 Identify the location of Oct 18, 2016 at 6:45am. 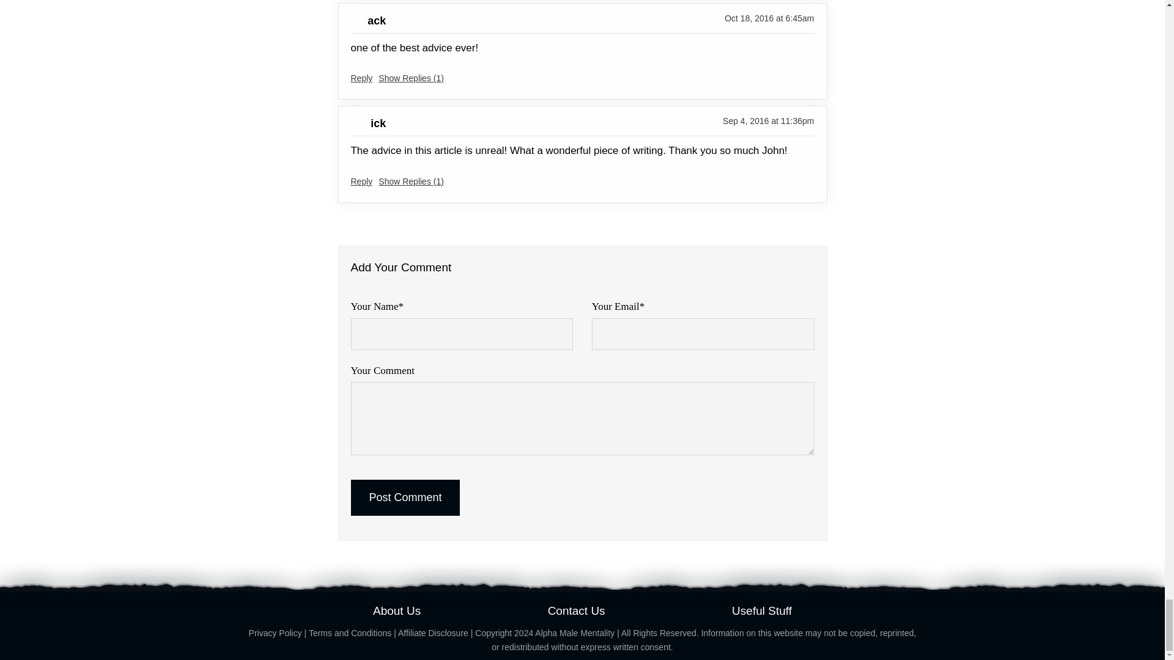
(769, 18).